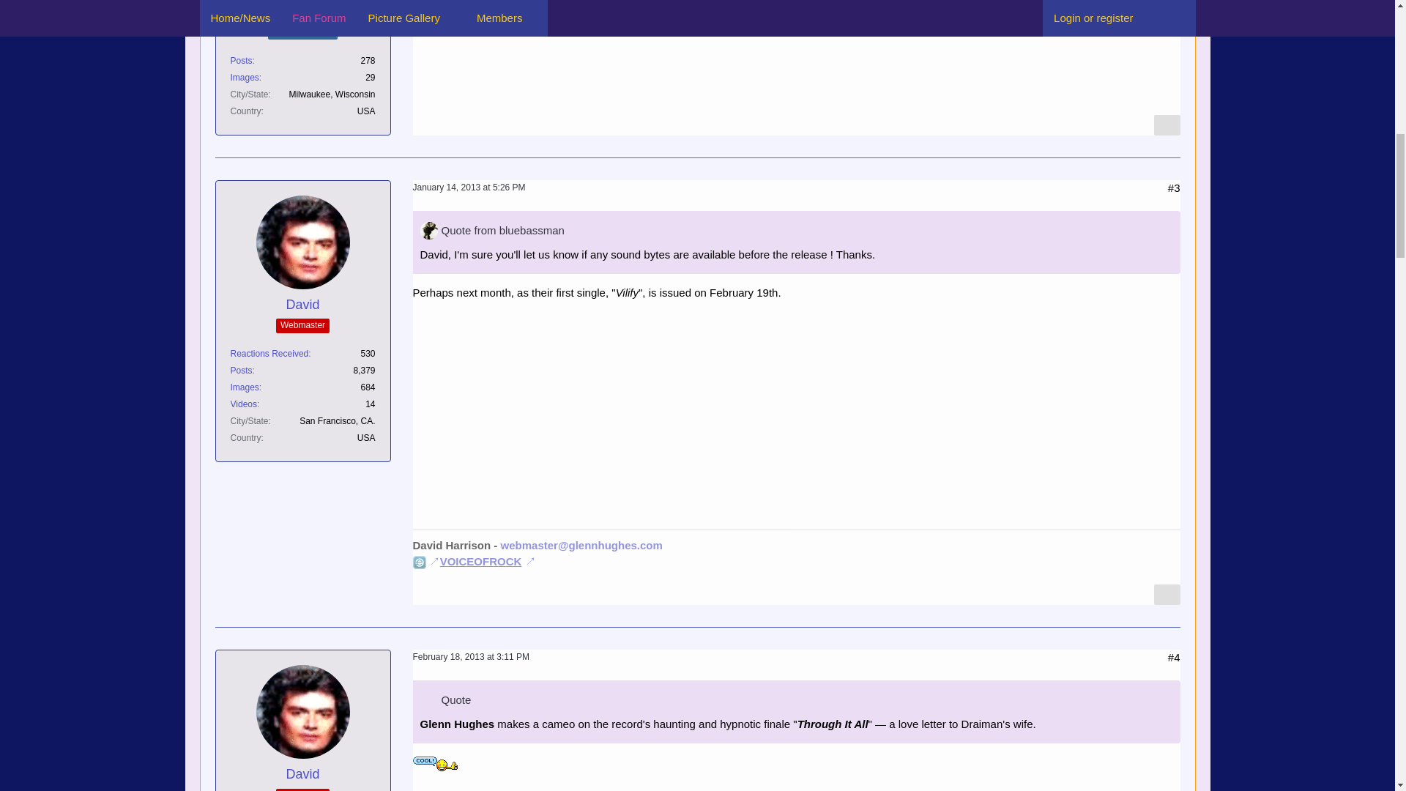 The image size is (1406, 791). What do you see at coordinates (240, 60) in the screenshot?
I see `Posts by bluebassman` at bounding box center [240, 60].